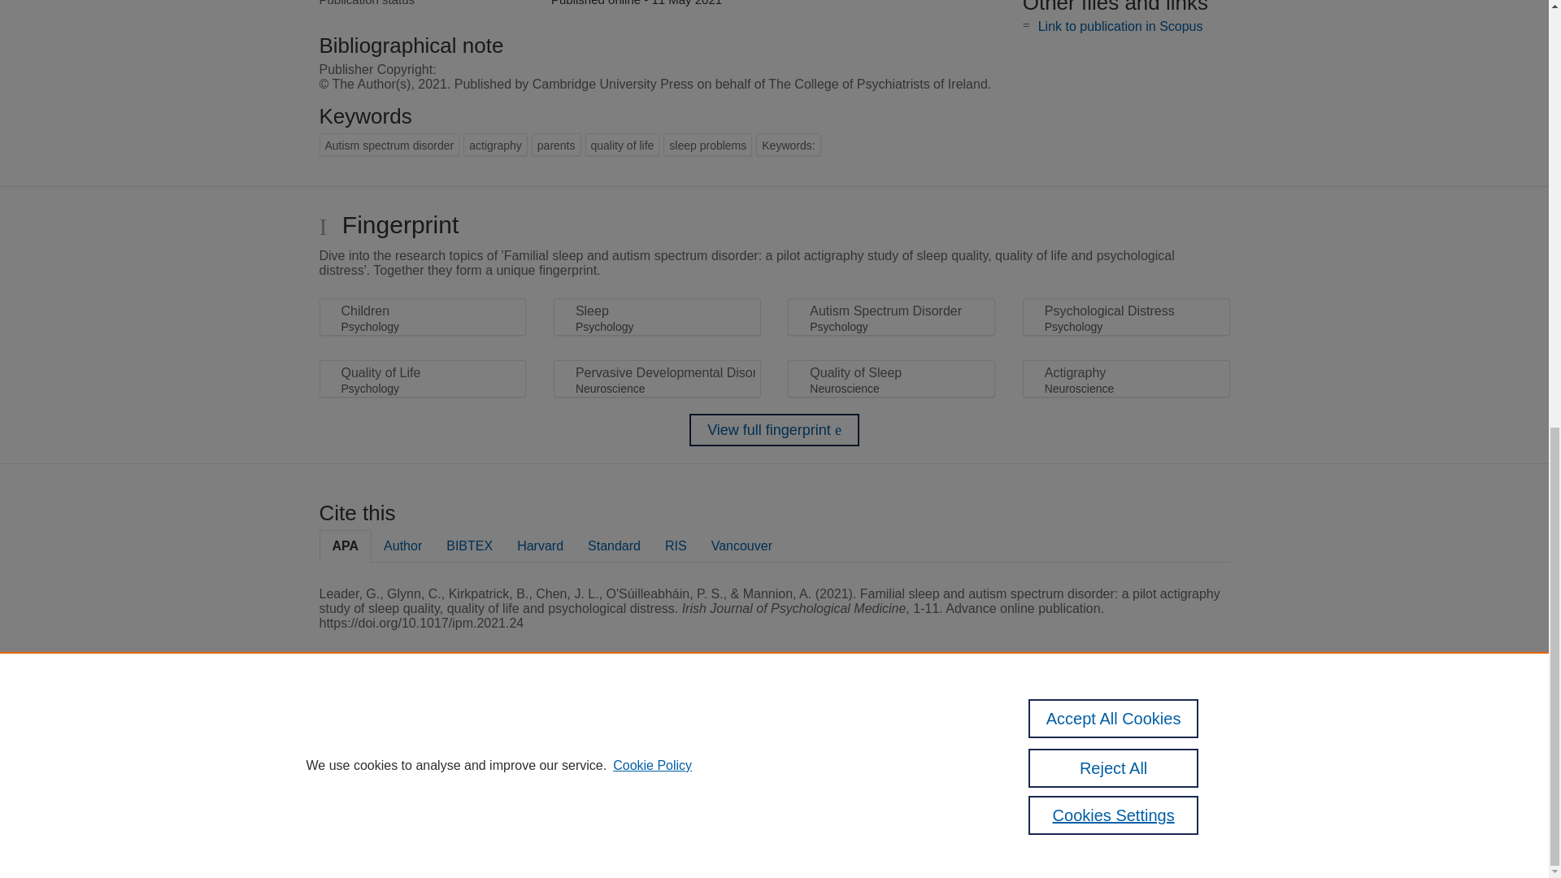 The image size is (1561, 878). I want to click on View full fingerprint, so click(774, 429).